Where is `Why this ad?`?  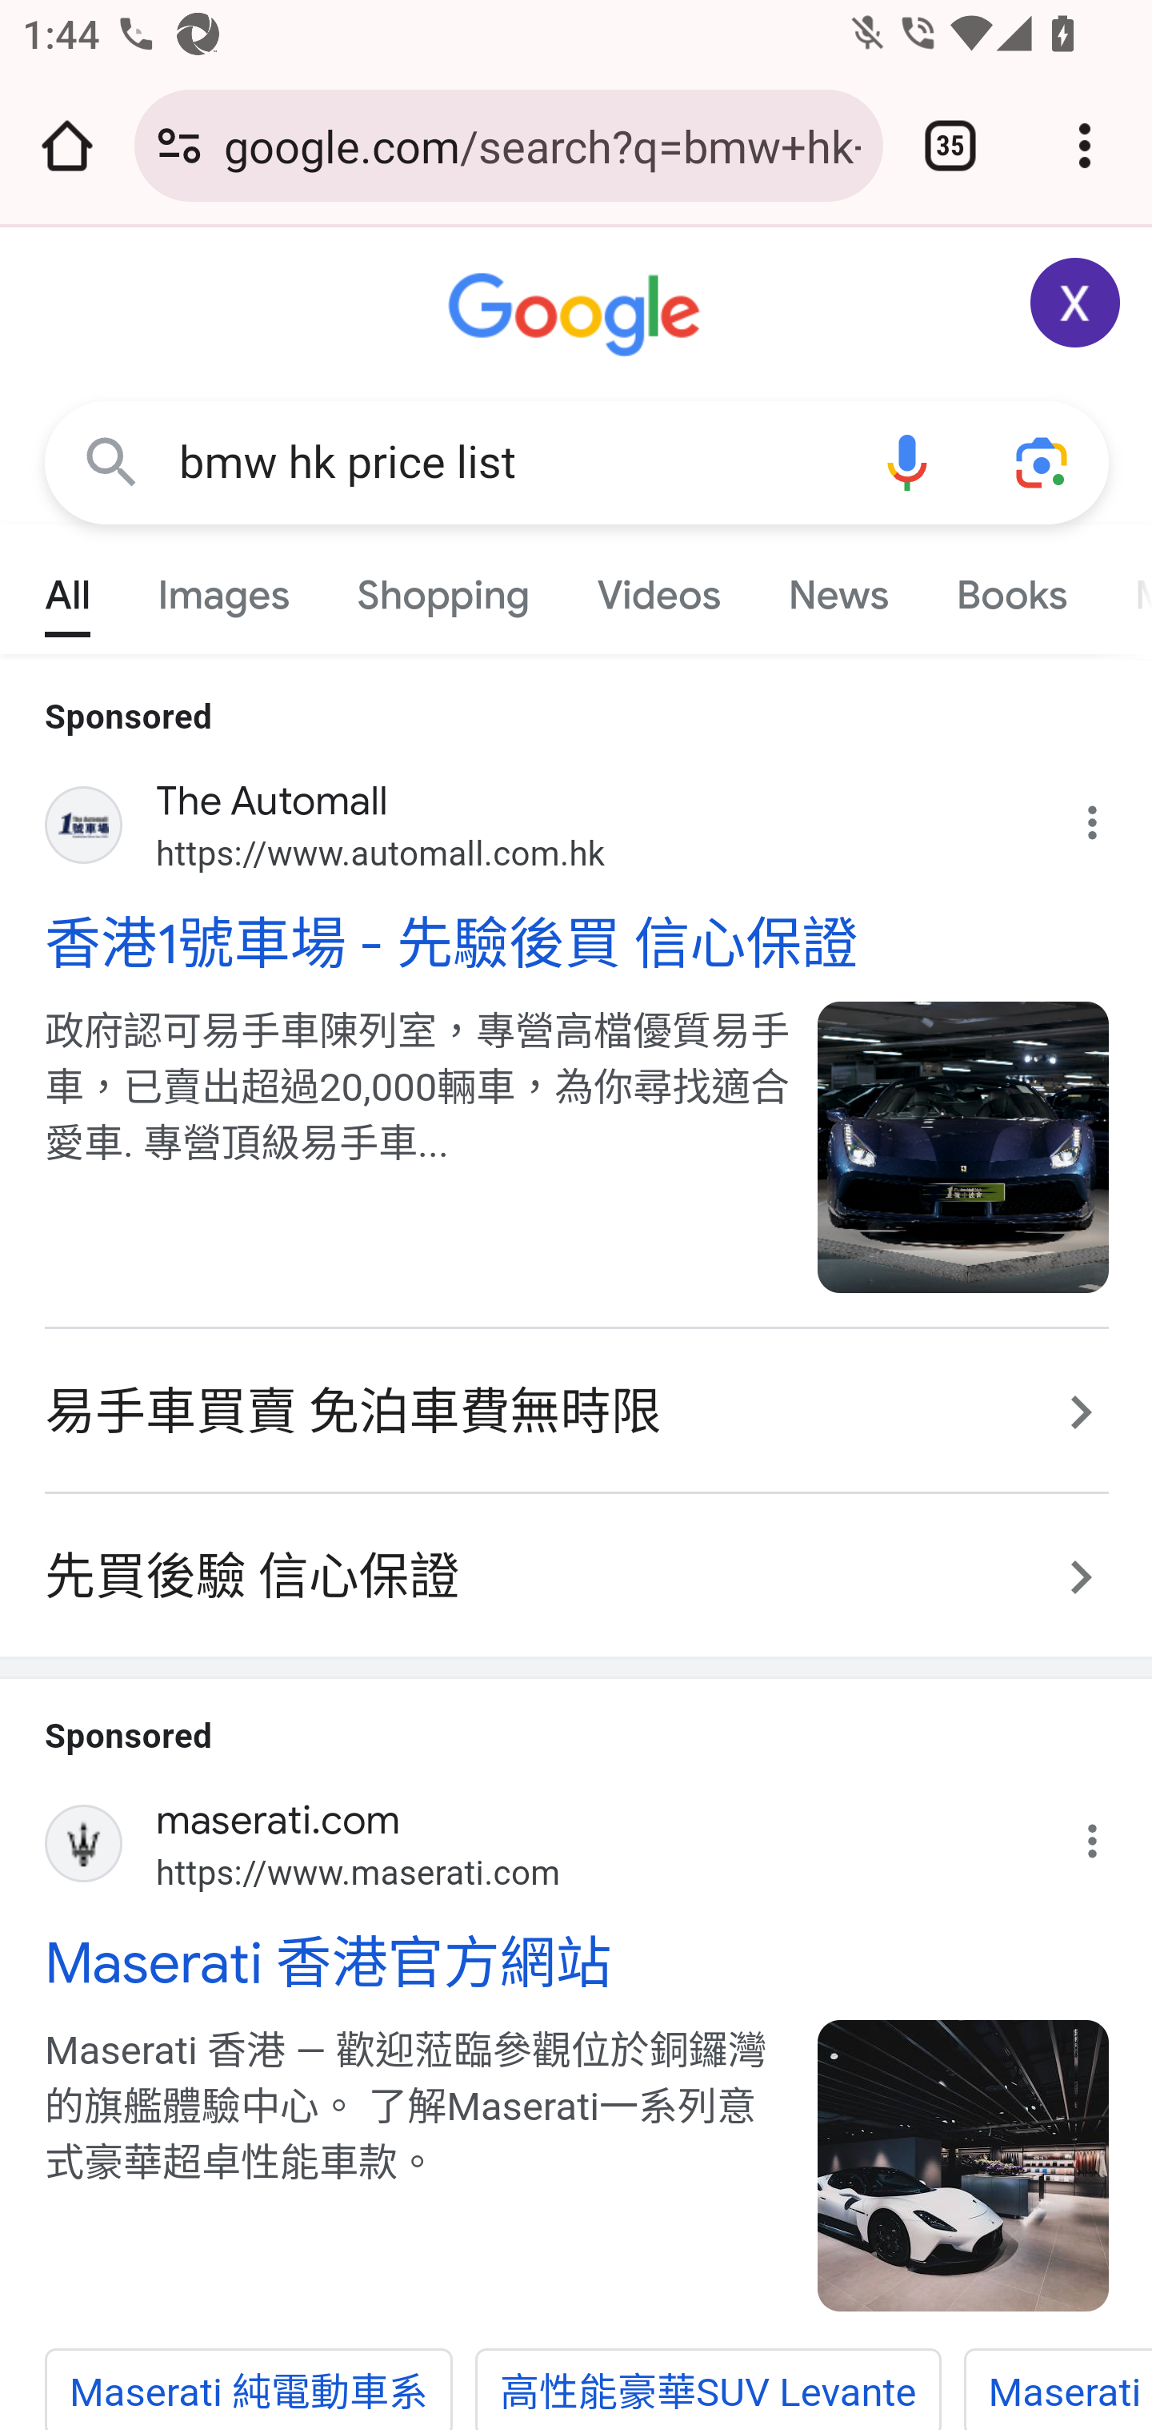 Why this ad? is located at coordinates (1108, 1834).